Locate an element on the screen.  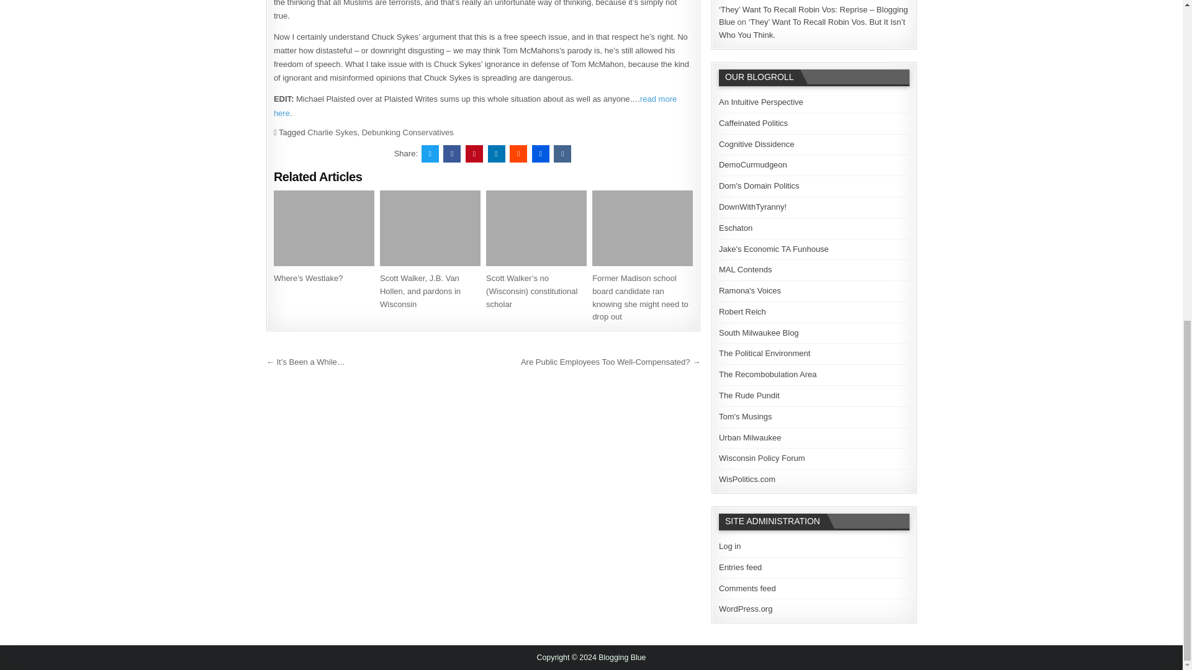
Share this on Digg is located at coordinates (540, 154).